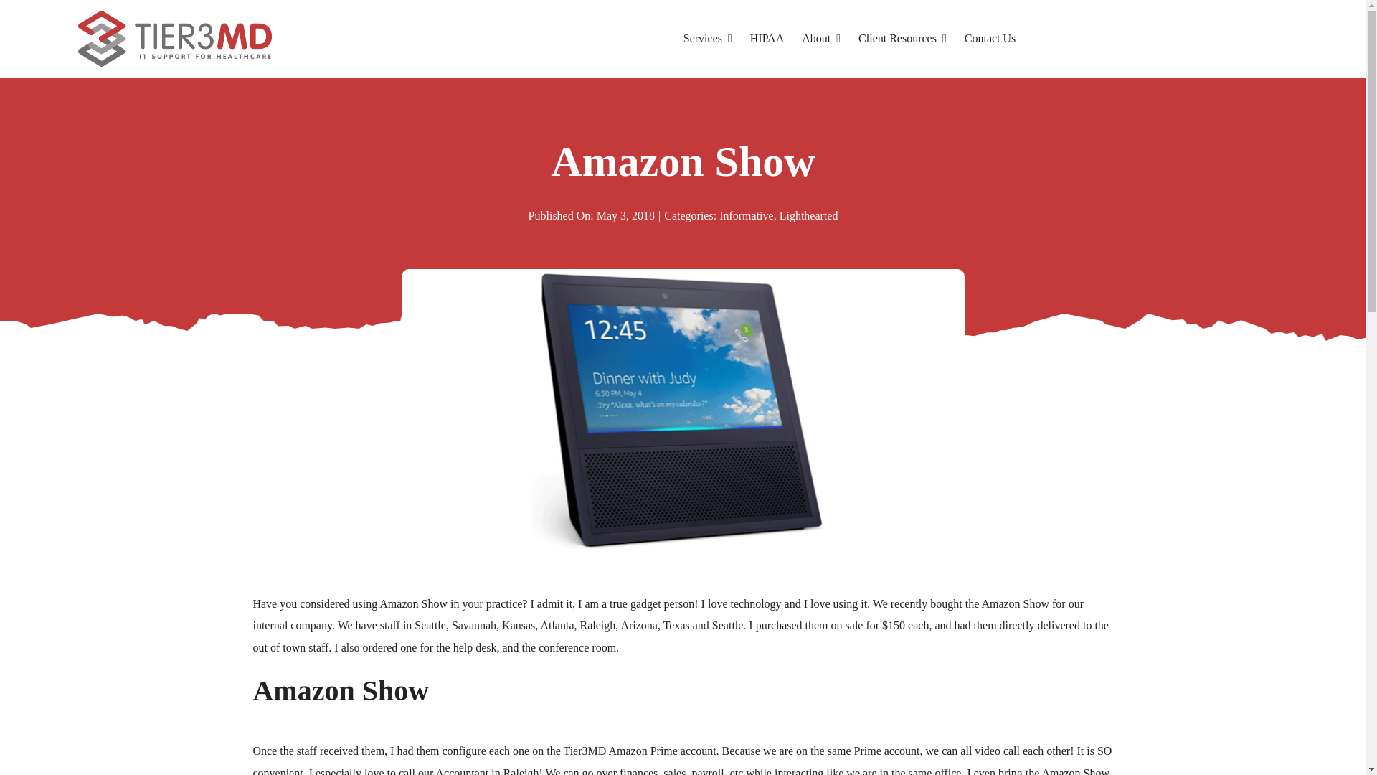 This screenshot has width=1377, height=775. What do you see at coordinates (809, 215) in the screenshot?
I see `Lighthearted` at bounding box center [809, 215].